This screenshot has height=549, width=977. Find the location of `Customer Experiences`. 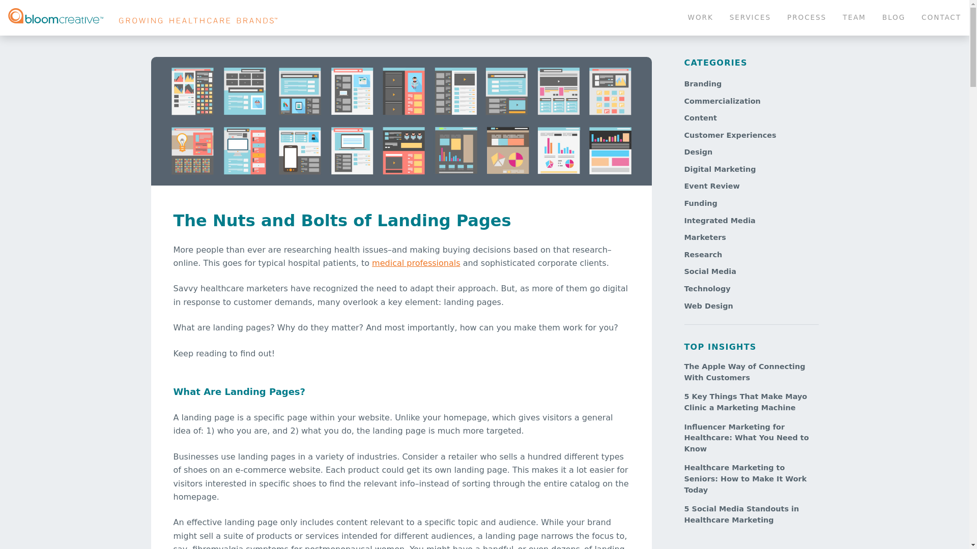

Customer Experiences is located at coordinates (720, 220).